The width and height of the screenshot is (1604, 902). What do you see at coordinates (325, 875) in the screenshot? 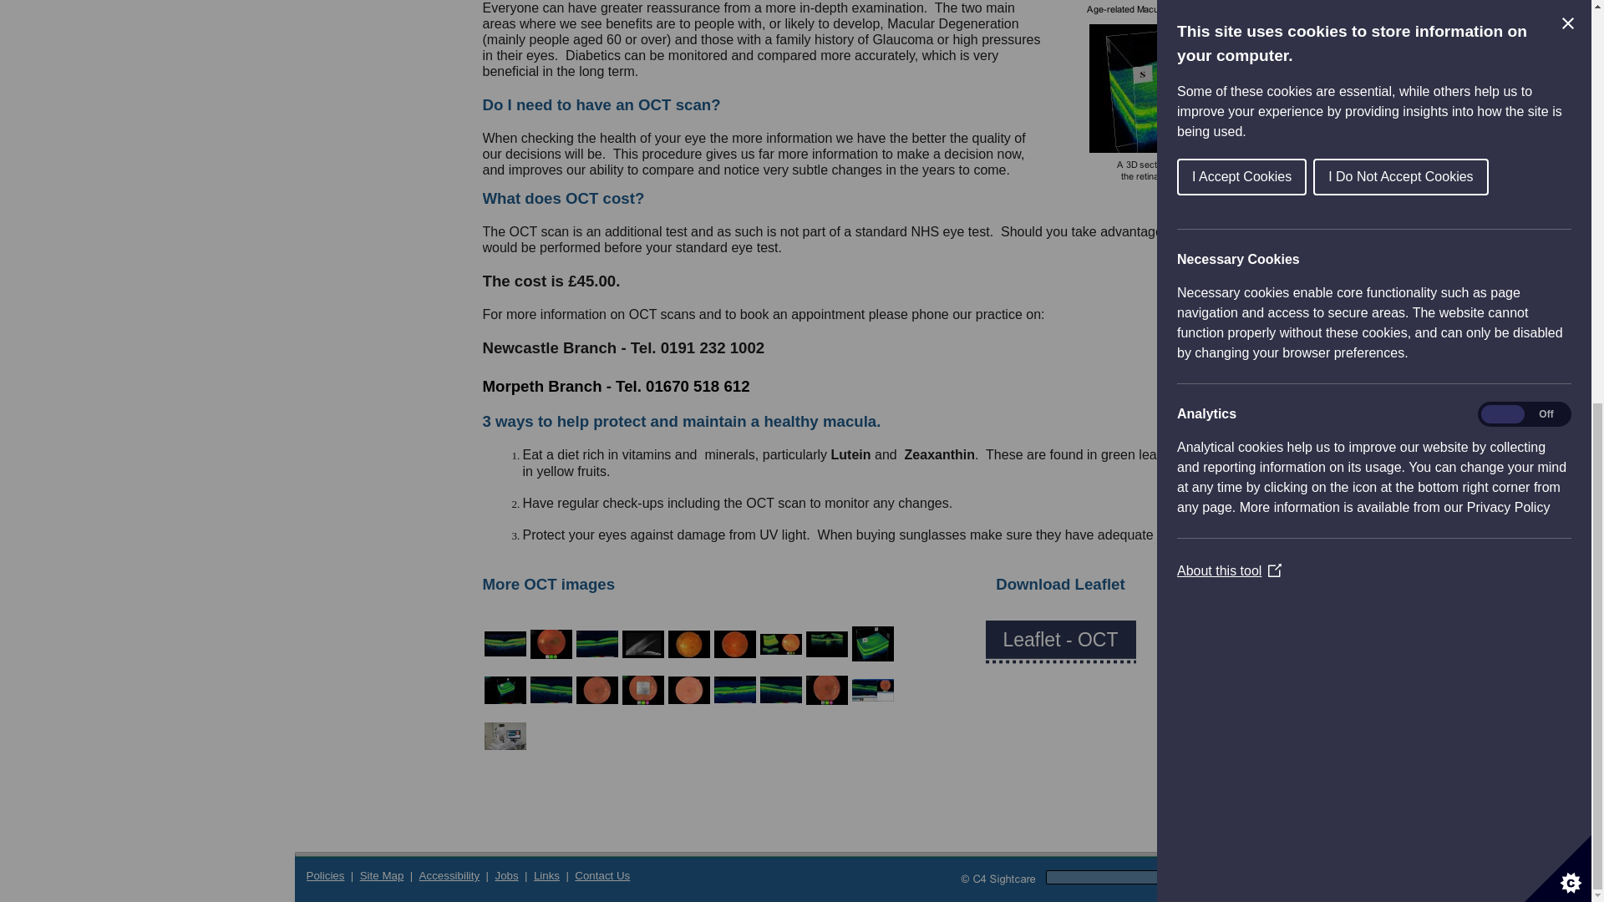
I see `Policies` at bounding box center [325, 875].